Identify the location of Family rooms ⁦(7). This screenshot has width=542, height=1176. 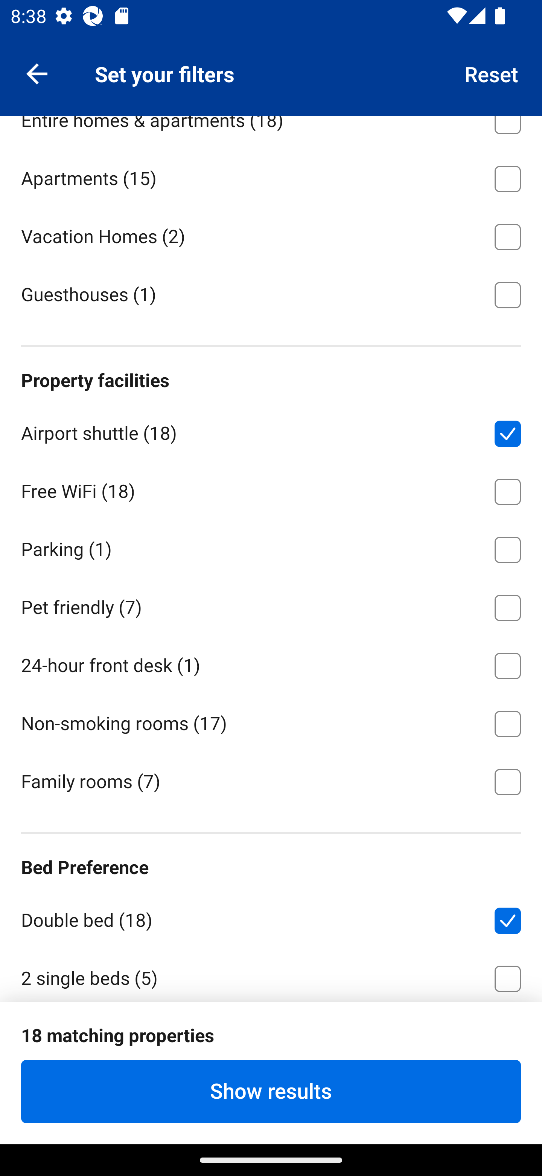
(271, 781).